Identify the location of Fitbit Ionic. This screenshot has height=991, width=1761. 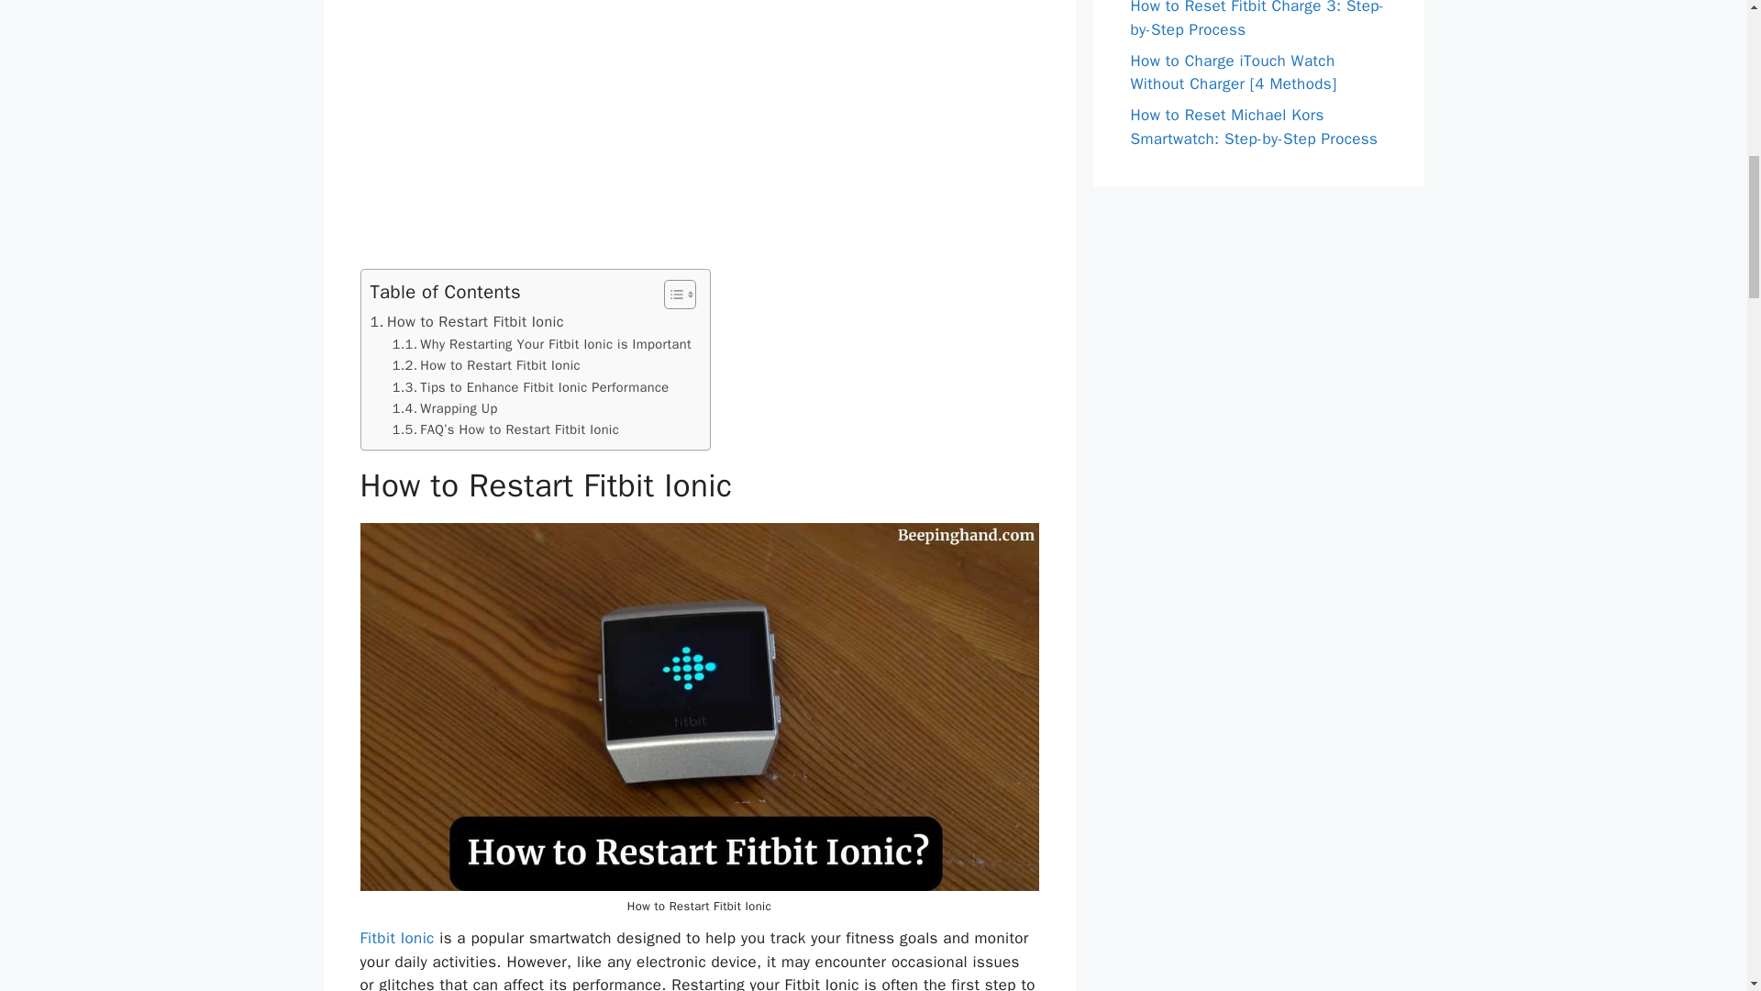
(396, 938).